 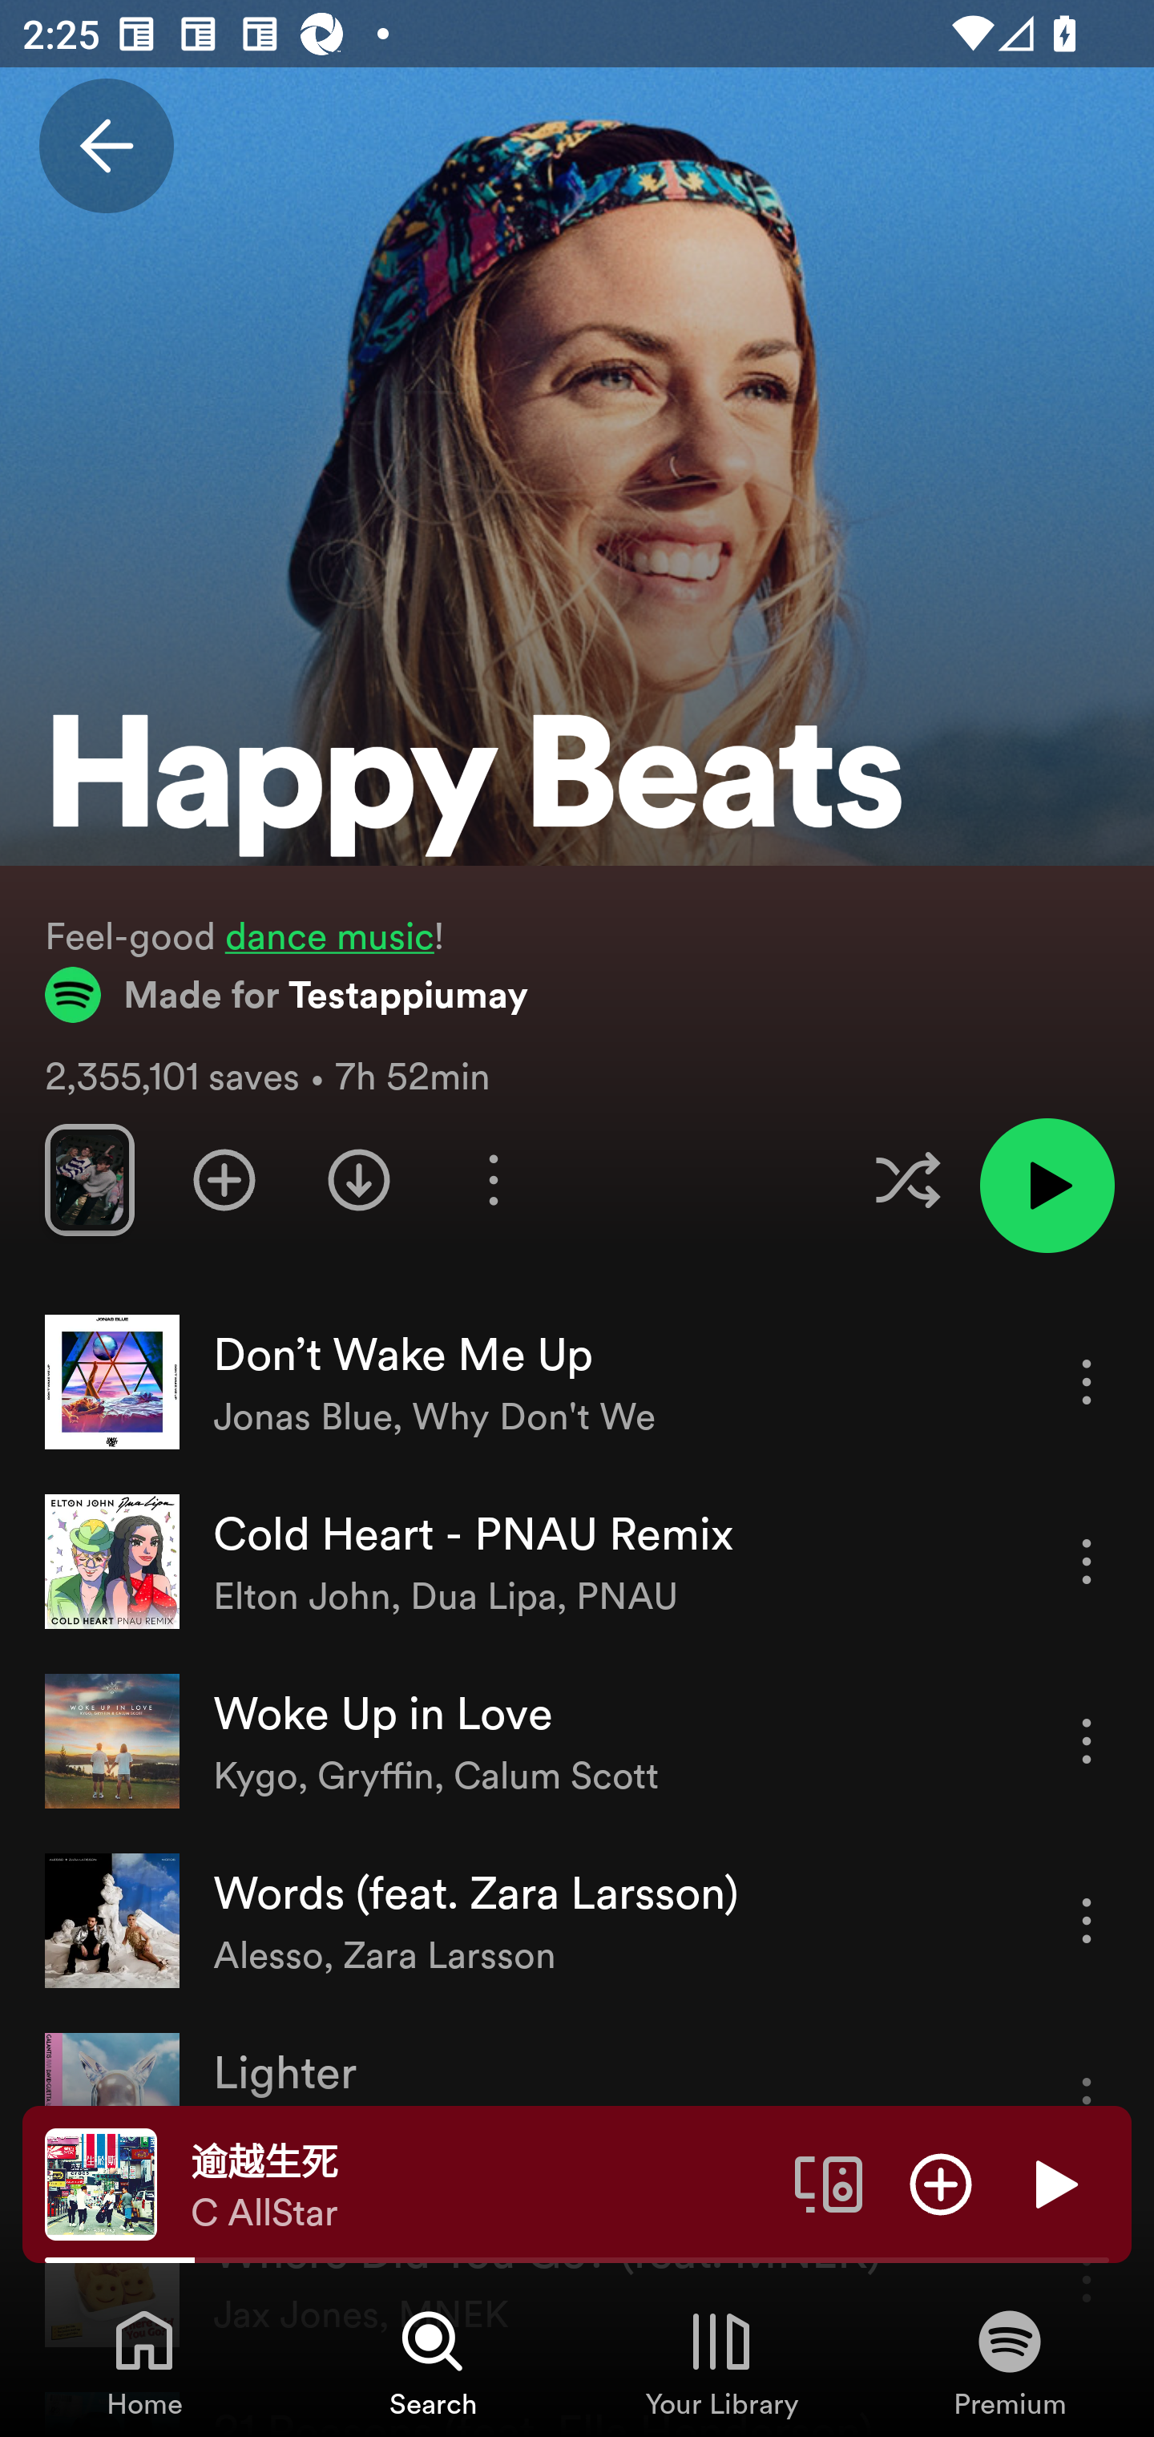 I want to click on Swipe through previews of tracks in this playlist., so click(x=89, y=1180).